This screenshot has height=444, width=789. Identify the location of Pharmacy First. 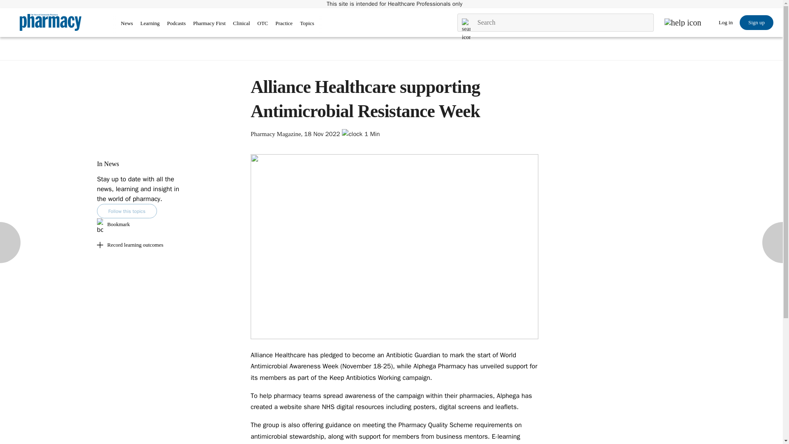
(210, 23).